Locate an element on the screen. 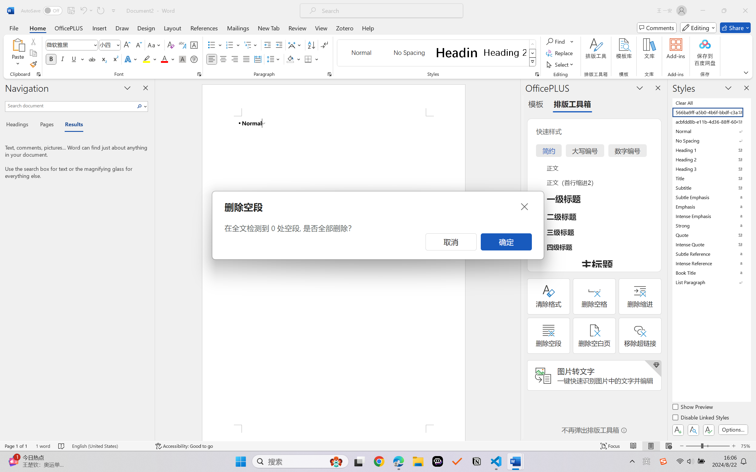 The height and width of the screenshot is (472, 756). Strikethrough is located at coordinates (92, 59).